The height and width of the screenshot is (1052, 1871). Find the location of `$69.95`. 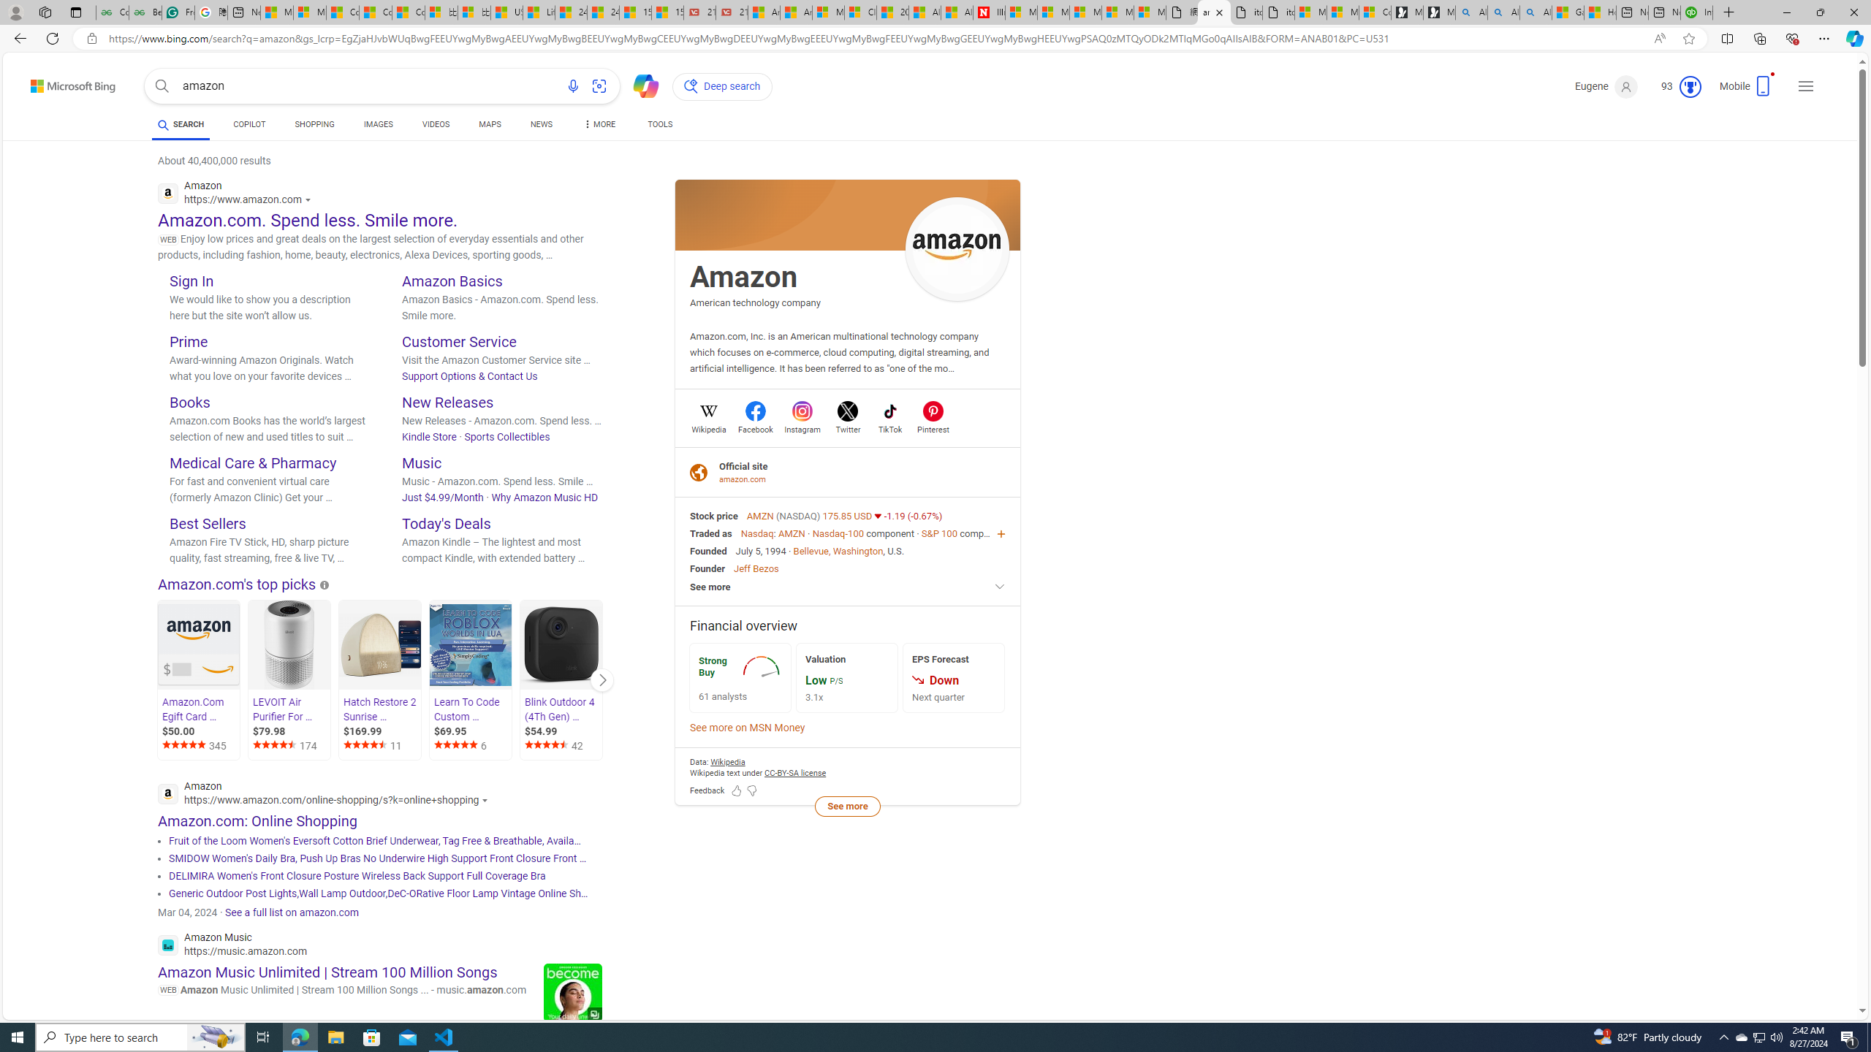

$69.95 is located at coordinates (472, 731).